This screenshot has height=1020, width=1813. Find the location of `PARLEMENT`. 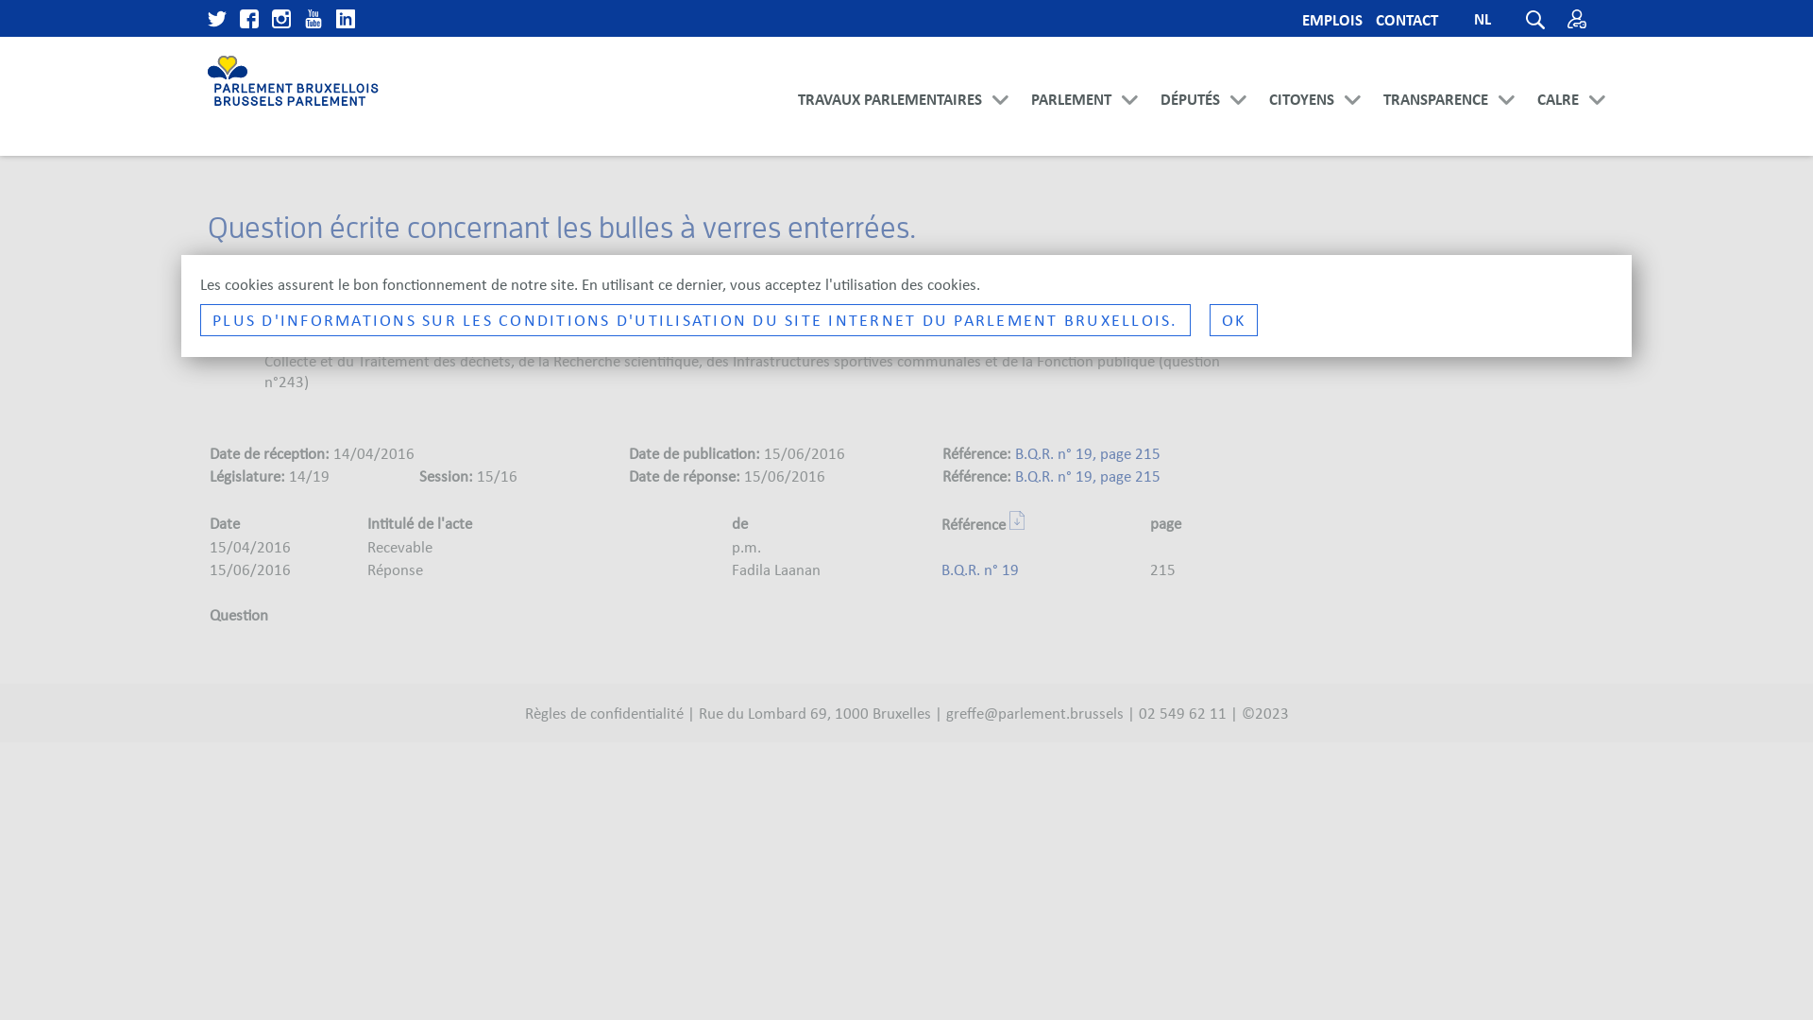

PARLEMENT is located at coordinates (1071, 125).